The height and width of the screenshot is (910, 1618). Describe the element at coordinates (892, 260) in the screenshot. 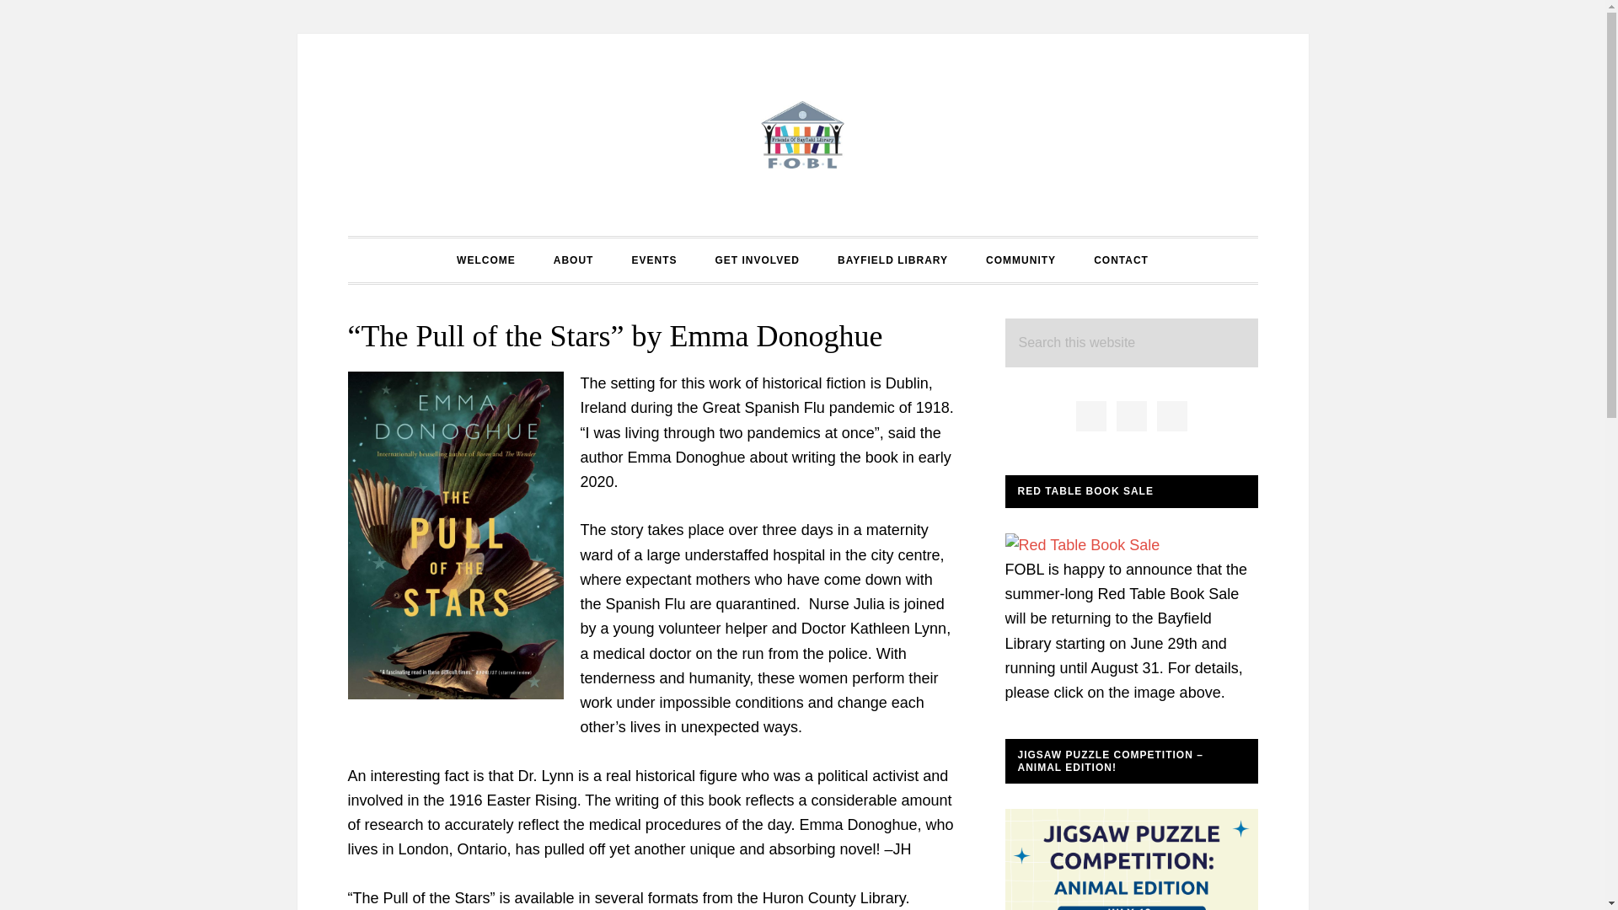

I see `BAYFIELD LIBRARY` at that location.